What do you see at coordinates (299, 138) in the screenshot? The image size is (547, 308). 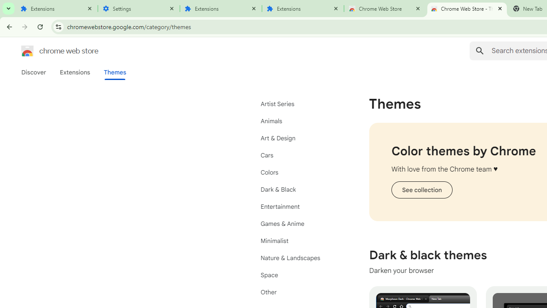 I see `Art & Design` at bounding box center [299, 138].